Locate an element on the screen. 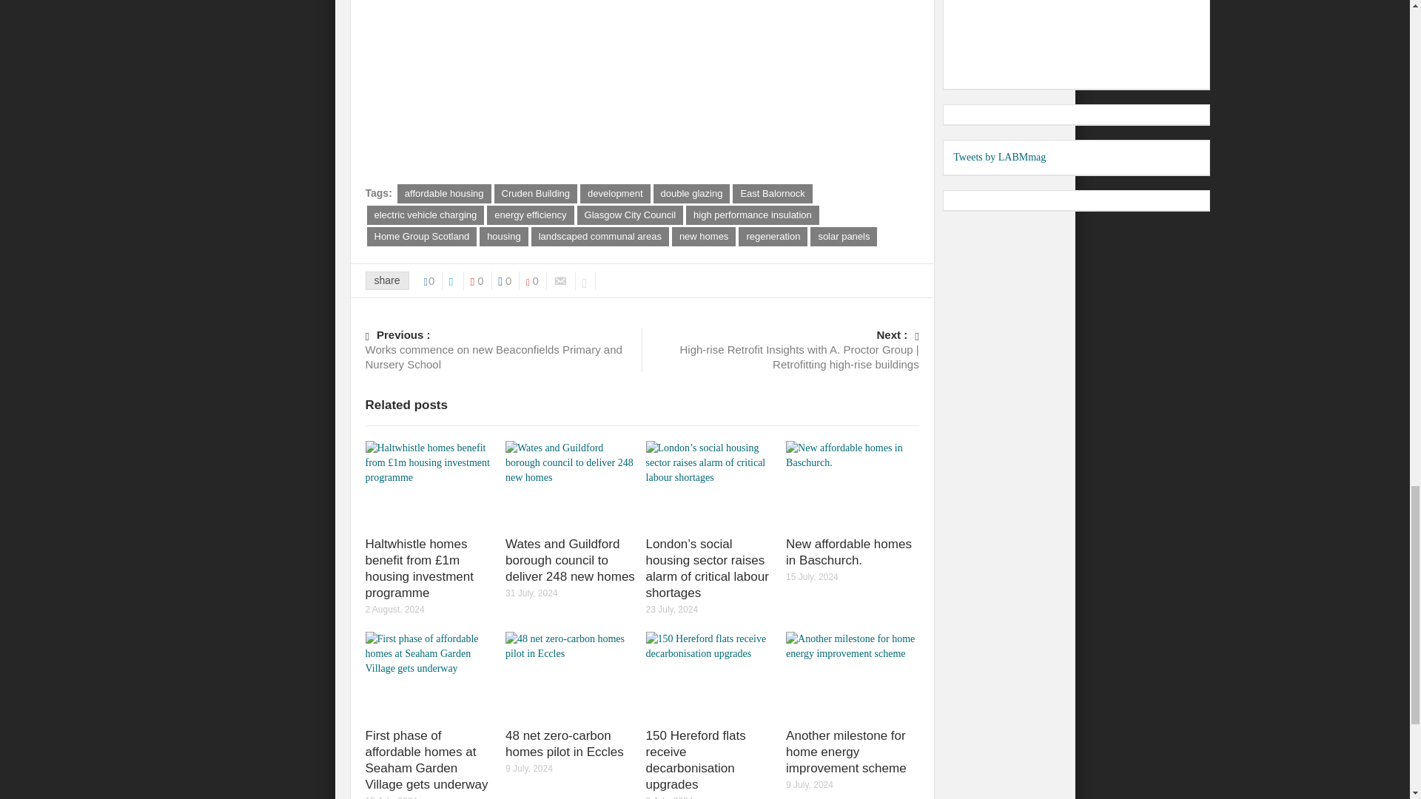 Image resolution: width=1421 pixels, height=799 pixels. development is located at coordinates (614, 194).